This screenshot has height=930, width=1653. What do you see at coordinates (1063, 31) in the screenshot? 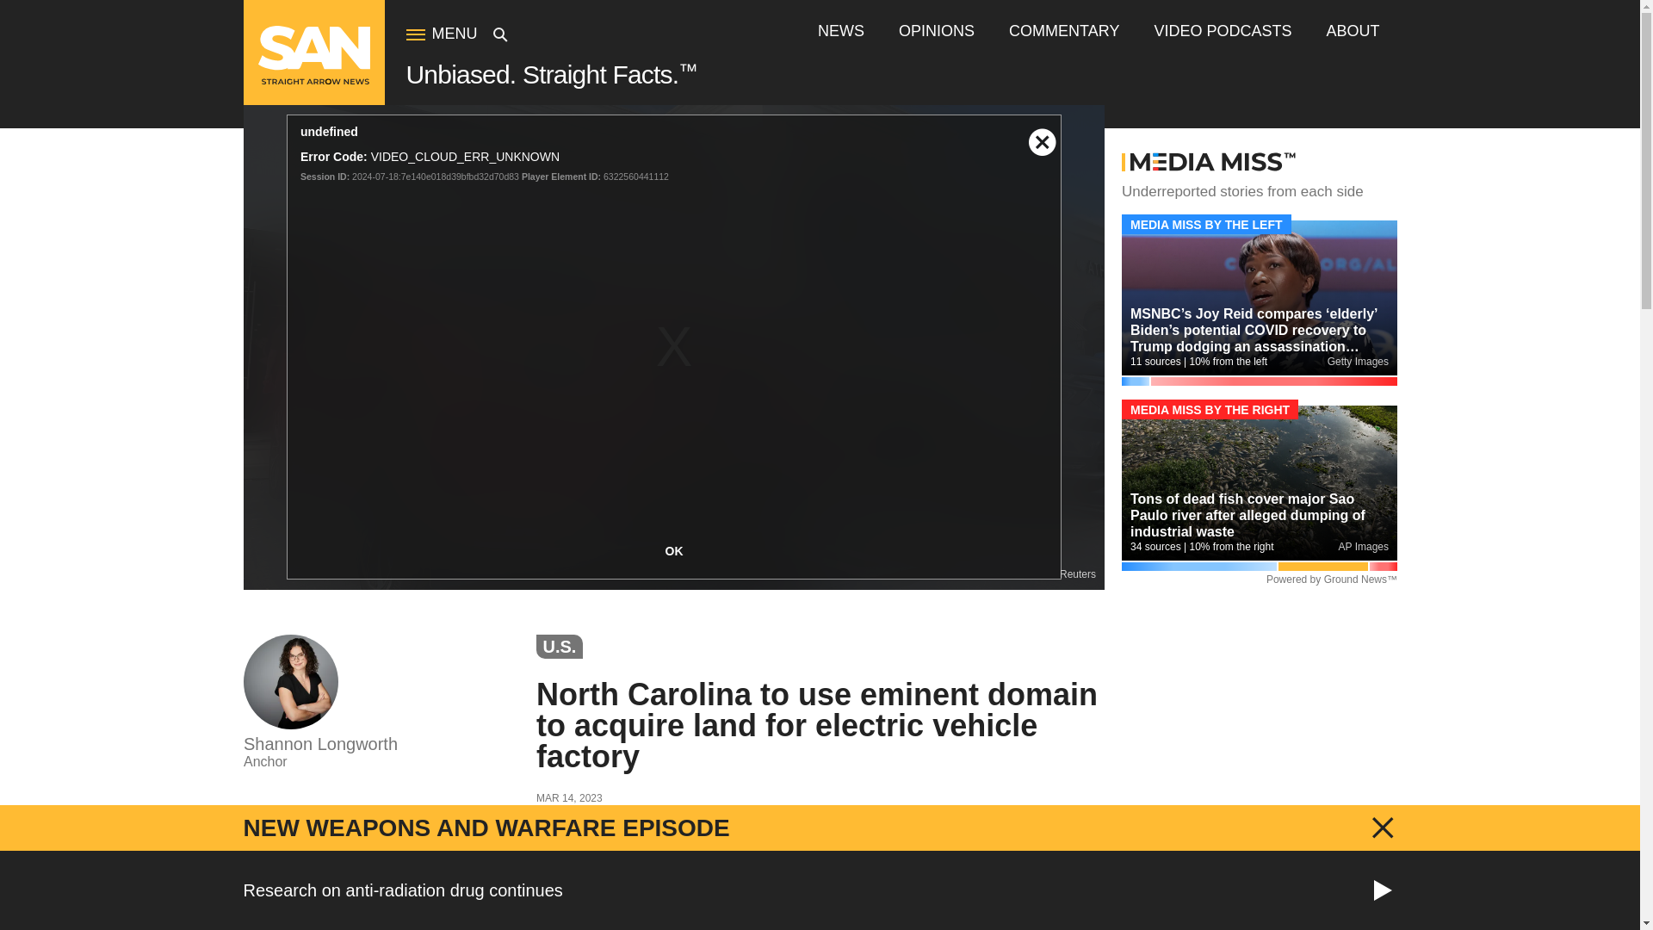
I see `COMMENTARY` at bounding box center [1063, 31].